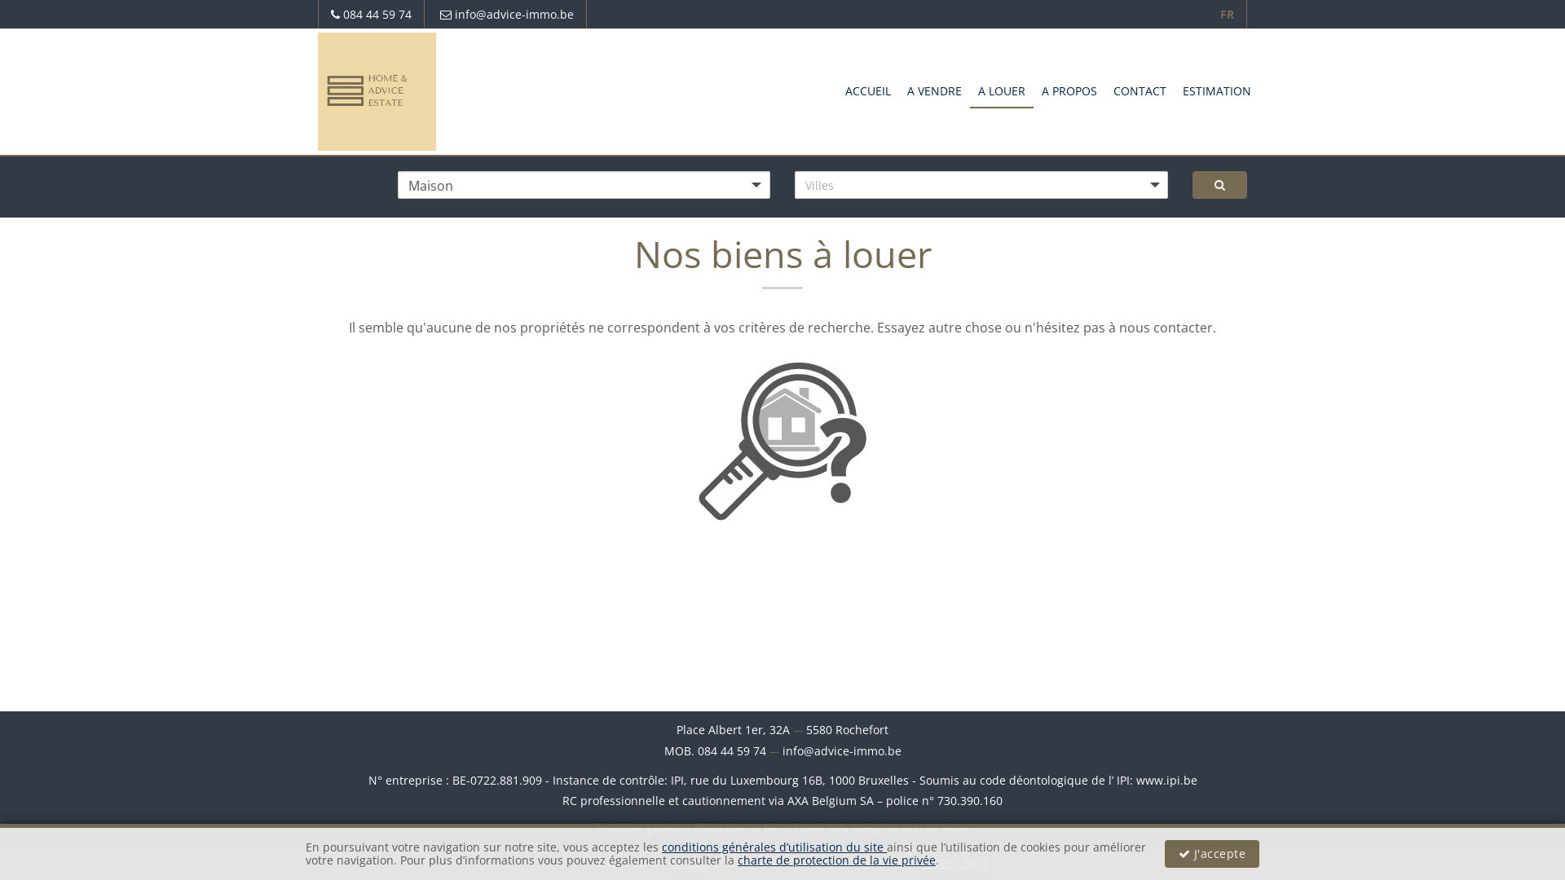 This screenshot has width=1565, height=880. I want to click on J'accepte, so click(1211, 854).